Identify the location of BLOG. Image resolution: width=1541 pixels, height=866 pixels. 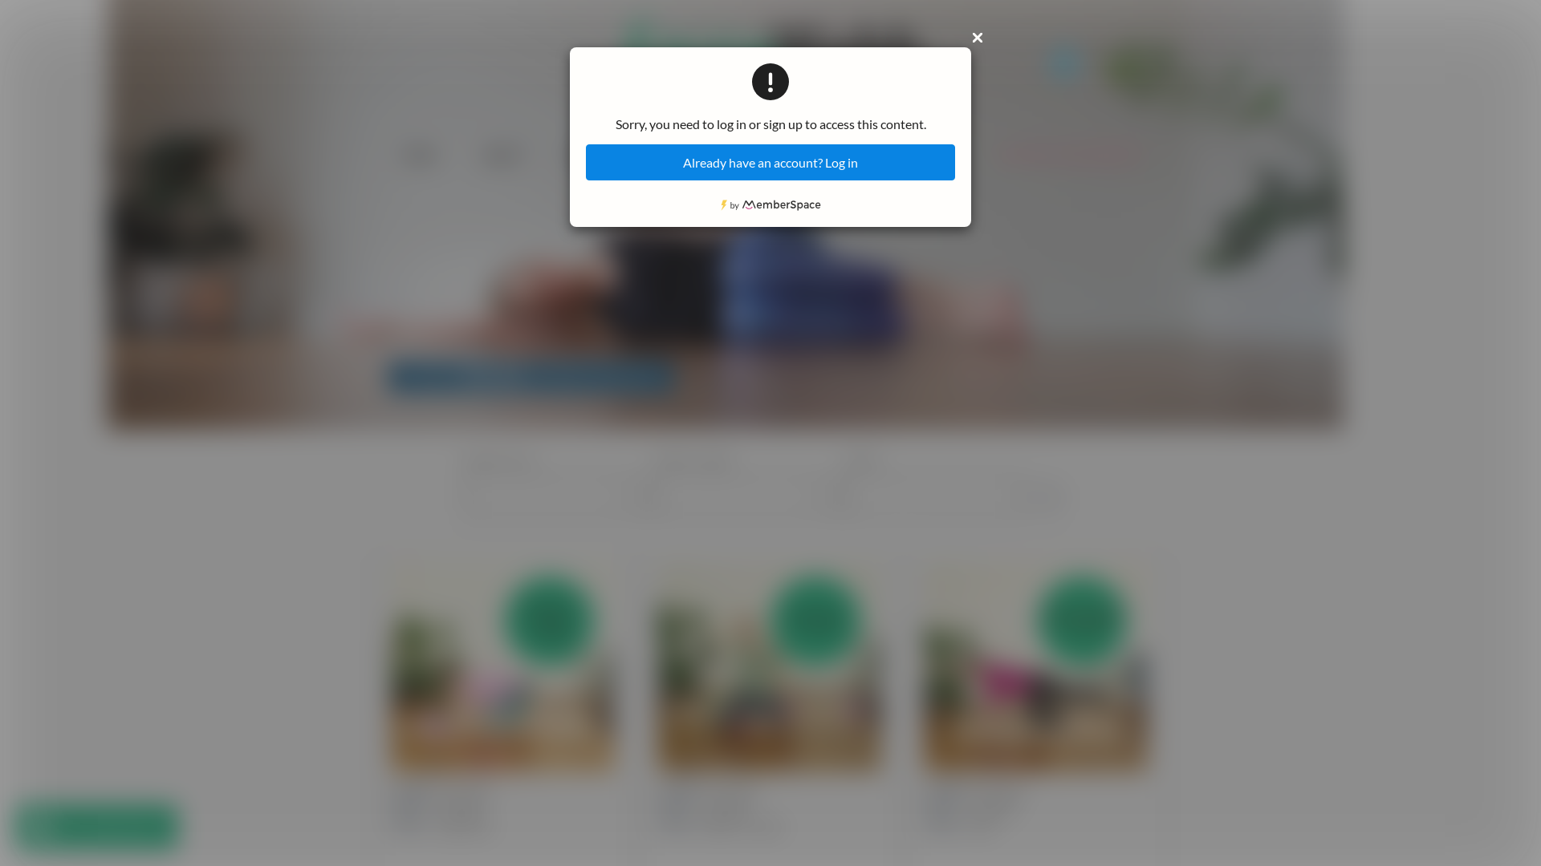
(934, 157).